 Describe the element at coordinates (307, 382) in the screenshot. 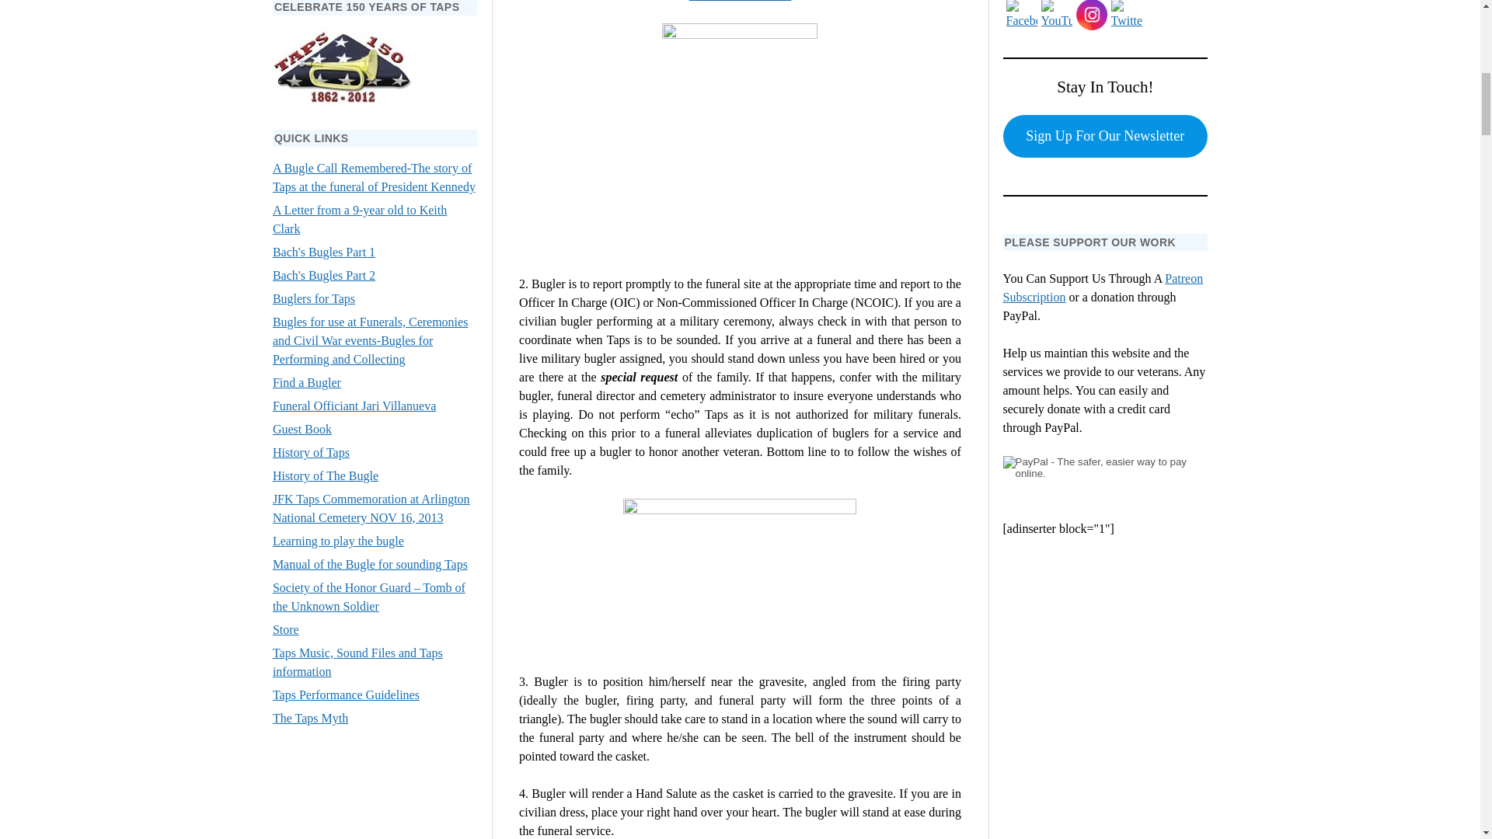

I see `Find a Bugler` at that location.